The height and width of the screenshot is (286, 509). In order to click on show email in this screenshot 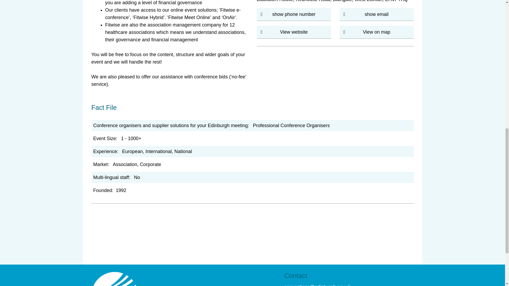, I will do `click(376, 14)`.